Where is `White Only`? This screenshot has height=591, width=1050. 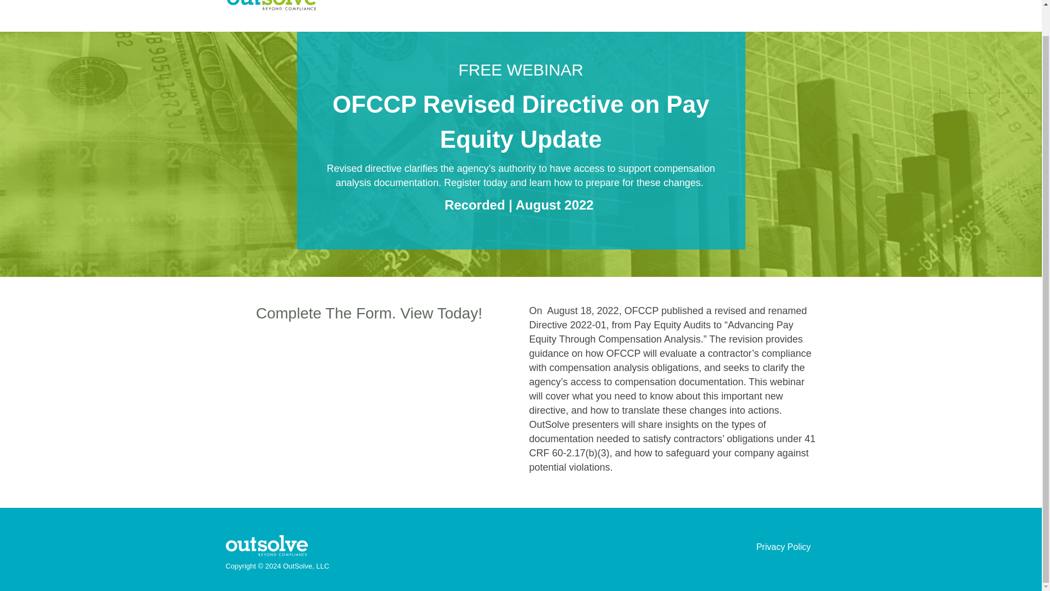 White Only is located at coordinates (266, 546).